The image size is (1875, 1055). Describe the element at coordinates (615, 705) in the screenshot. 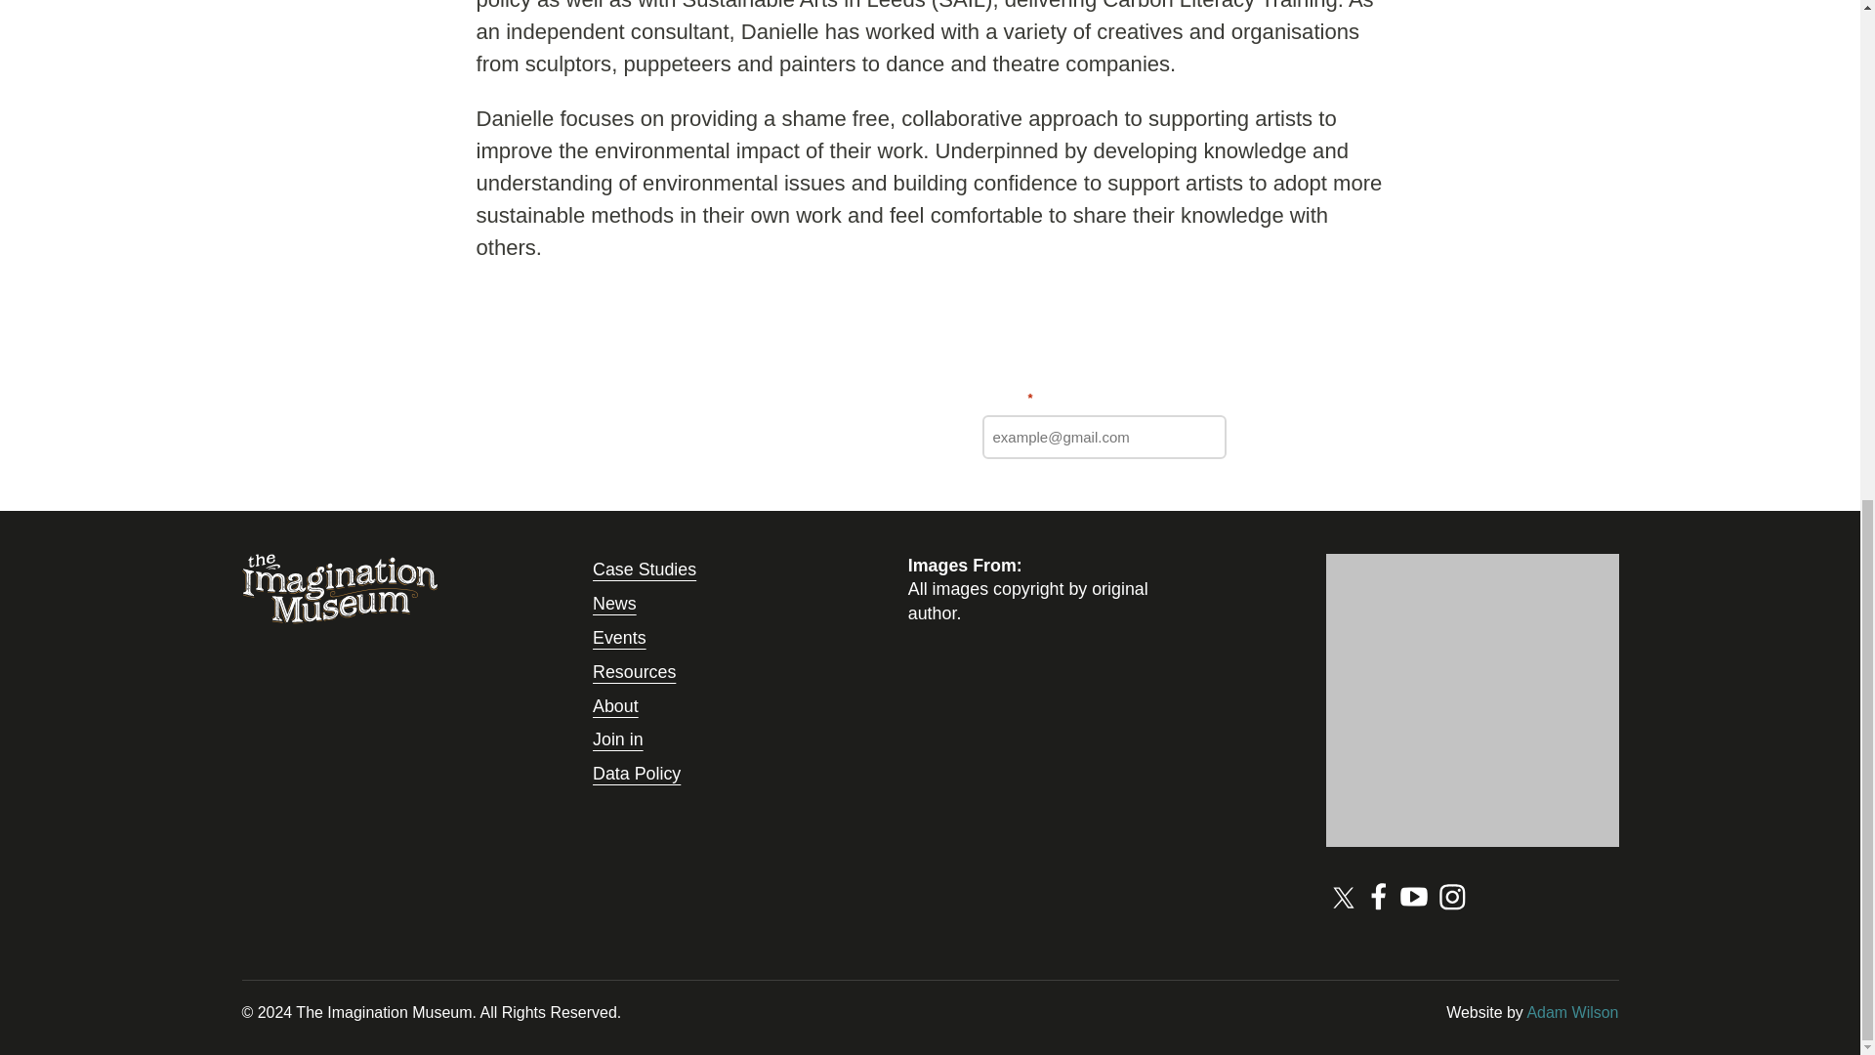

I see `About` at that location.